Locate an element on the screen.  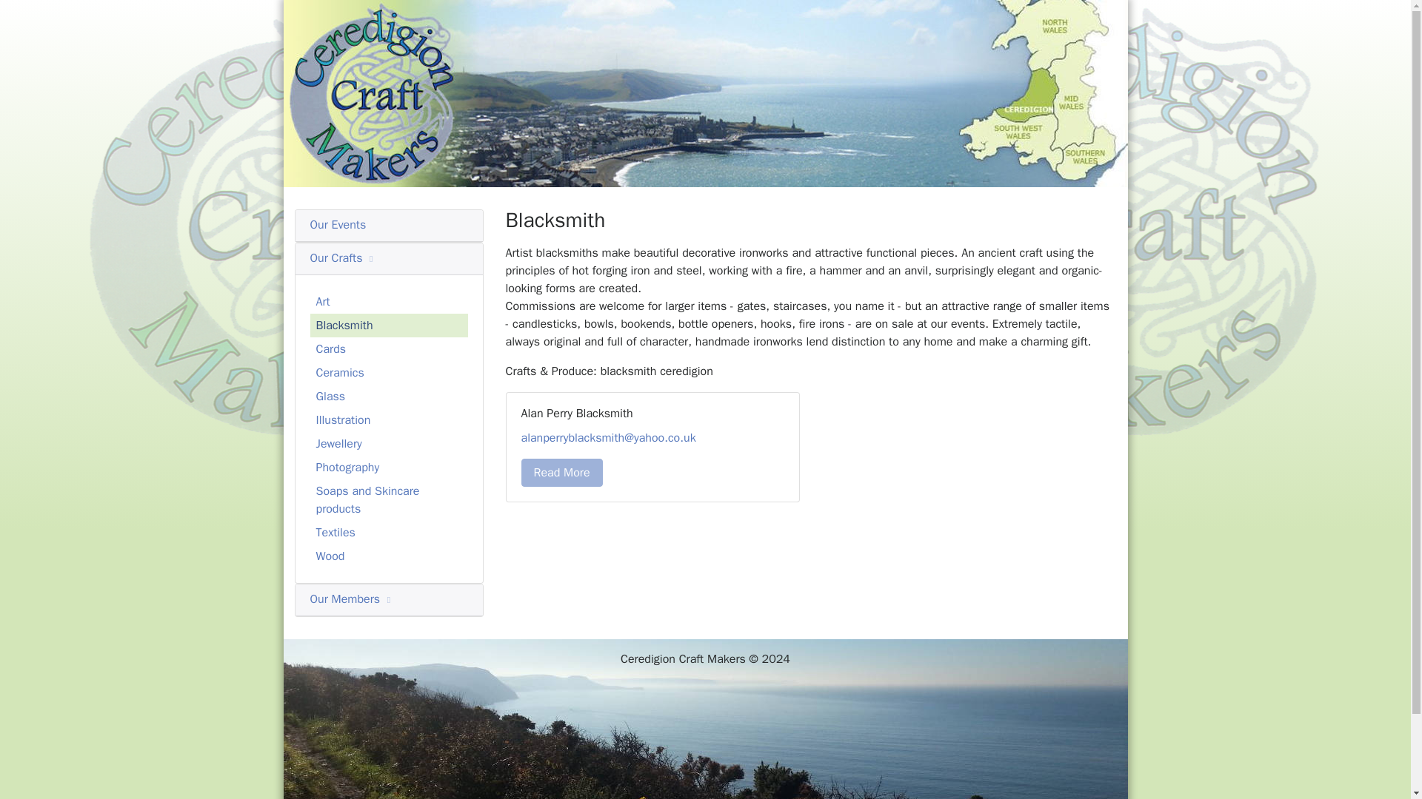
Our Crafts is located at coordinates (343, 257).